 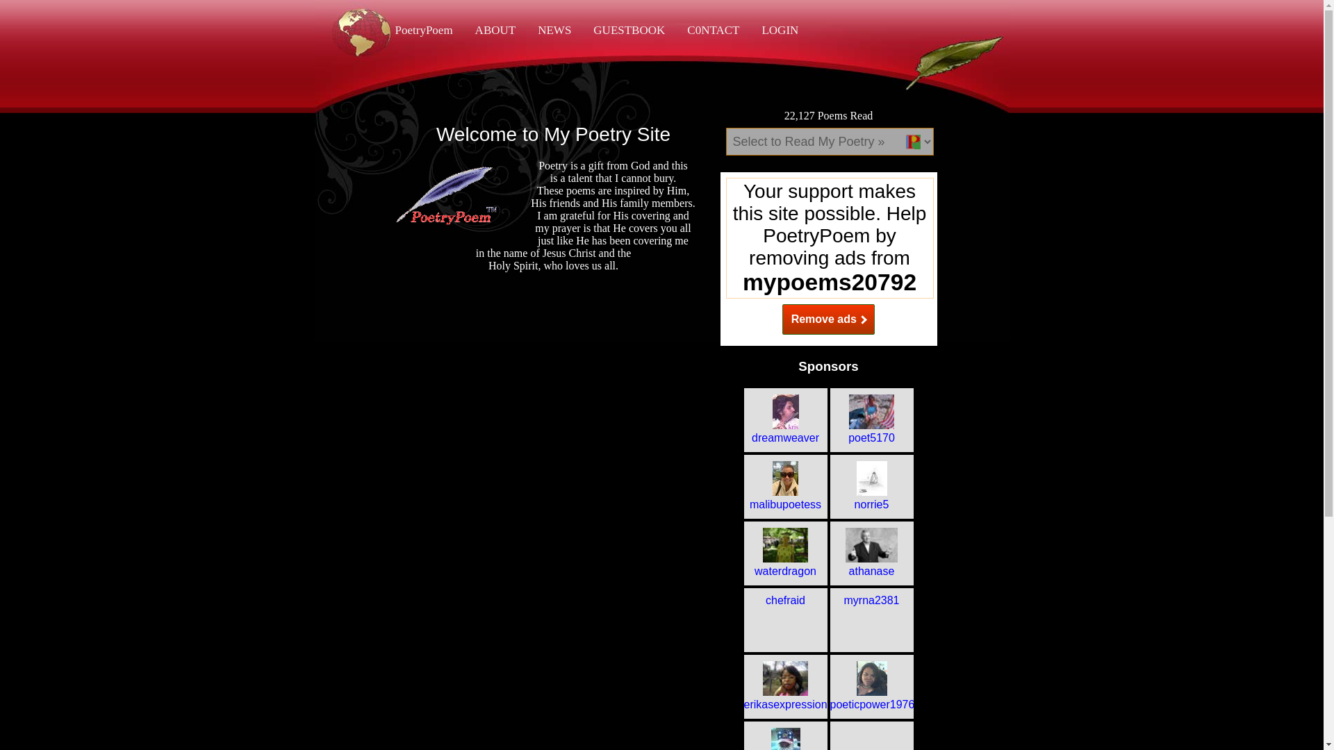 I want to click on myrna2381, so click(x=871, y=600).